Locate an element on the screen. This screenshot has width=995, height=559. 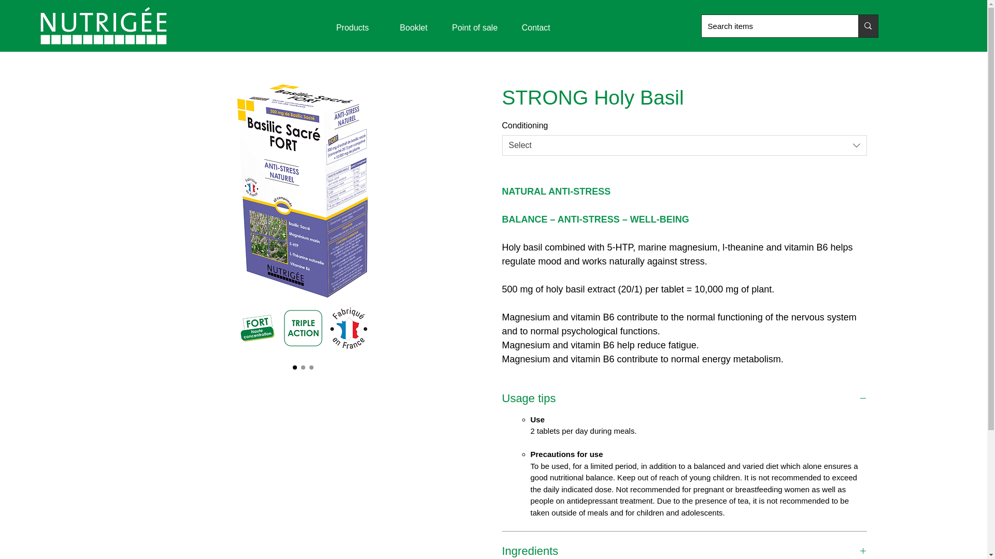
Usage tips is located at coordinates (684, 399).